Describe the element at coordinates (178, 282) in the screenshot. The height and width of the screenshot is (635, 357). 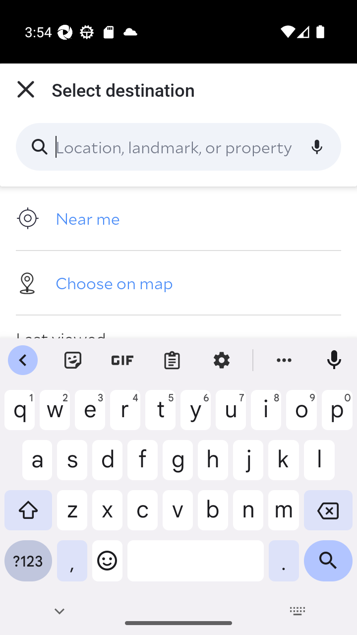
I see `Choose on map` at that location.